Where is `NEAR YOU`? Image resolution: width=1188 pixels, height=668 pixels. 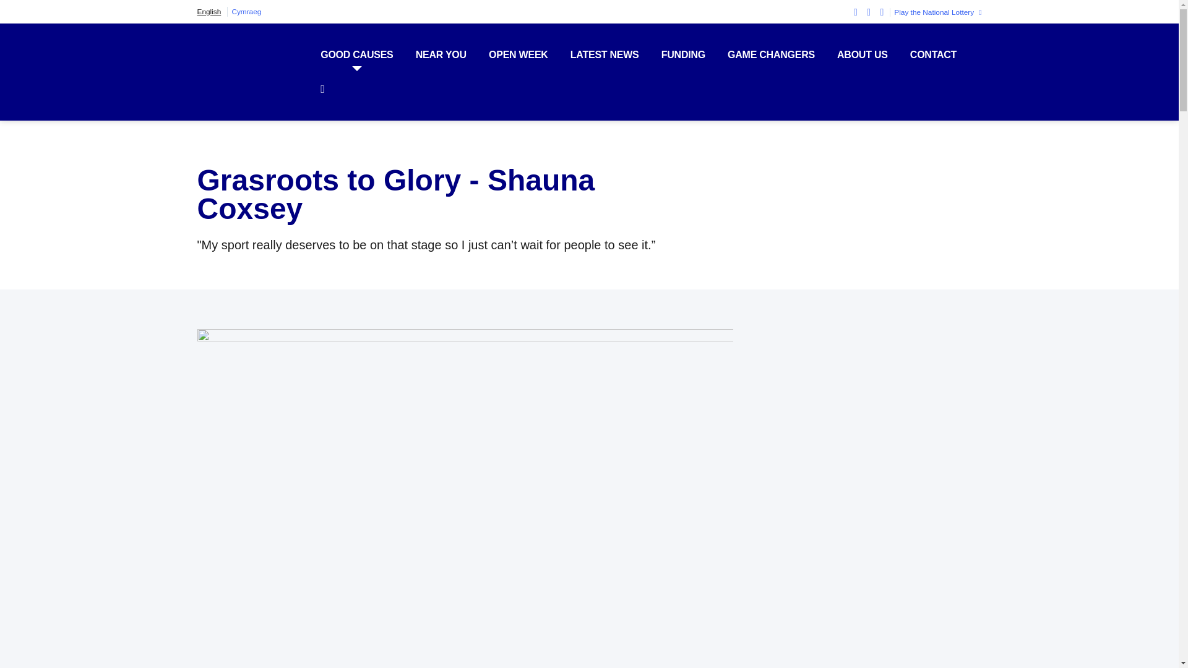
NEAR YOU is located at coordinates (441, 54).